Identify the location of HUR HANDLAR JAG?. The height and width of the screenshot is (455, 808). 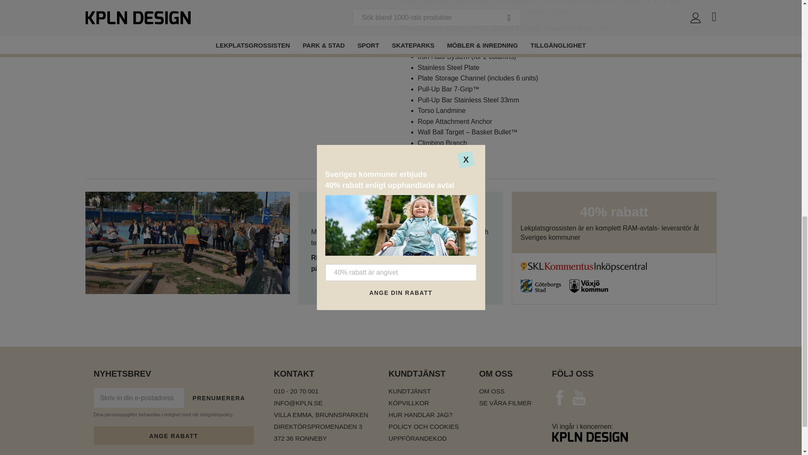
(423, 415).